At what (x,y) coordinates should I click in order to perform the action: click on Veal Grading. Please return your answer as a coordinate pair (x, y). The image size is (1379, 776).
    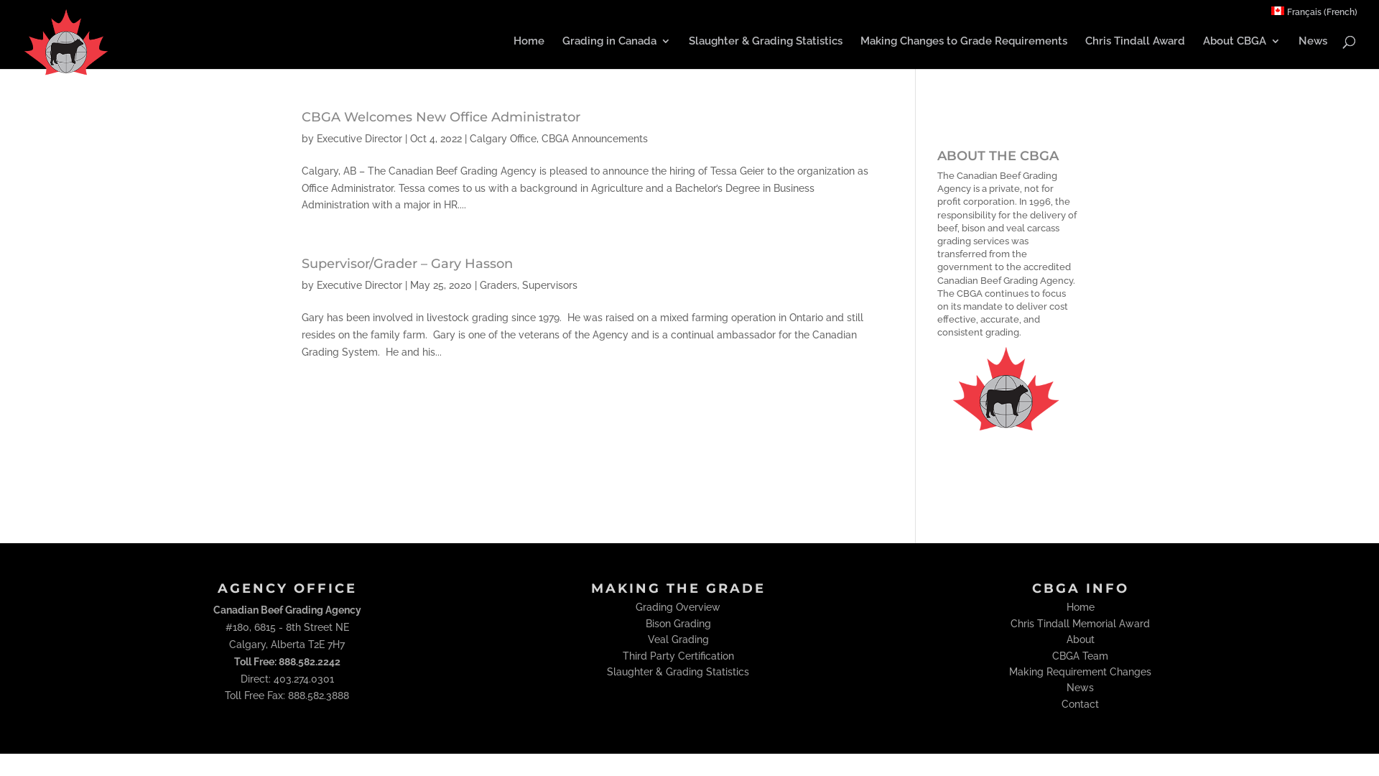
    Looking at the image, I should click on (678, 639).